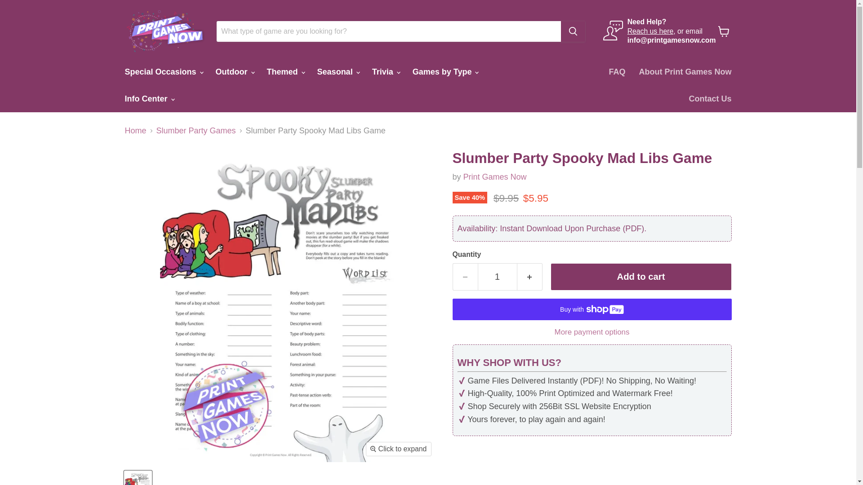 This screenshot has height=485, width=863. I want to click on Print Games Now, so click(495, 177).